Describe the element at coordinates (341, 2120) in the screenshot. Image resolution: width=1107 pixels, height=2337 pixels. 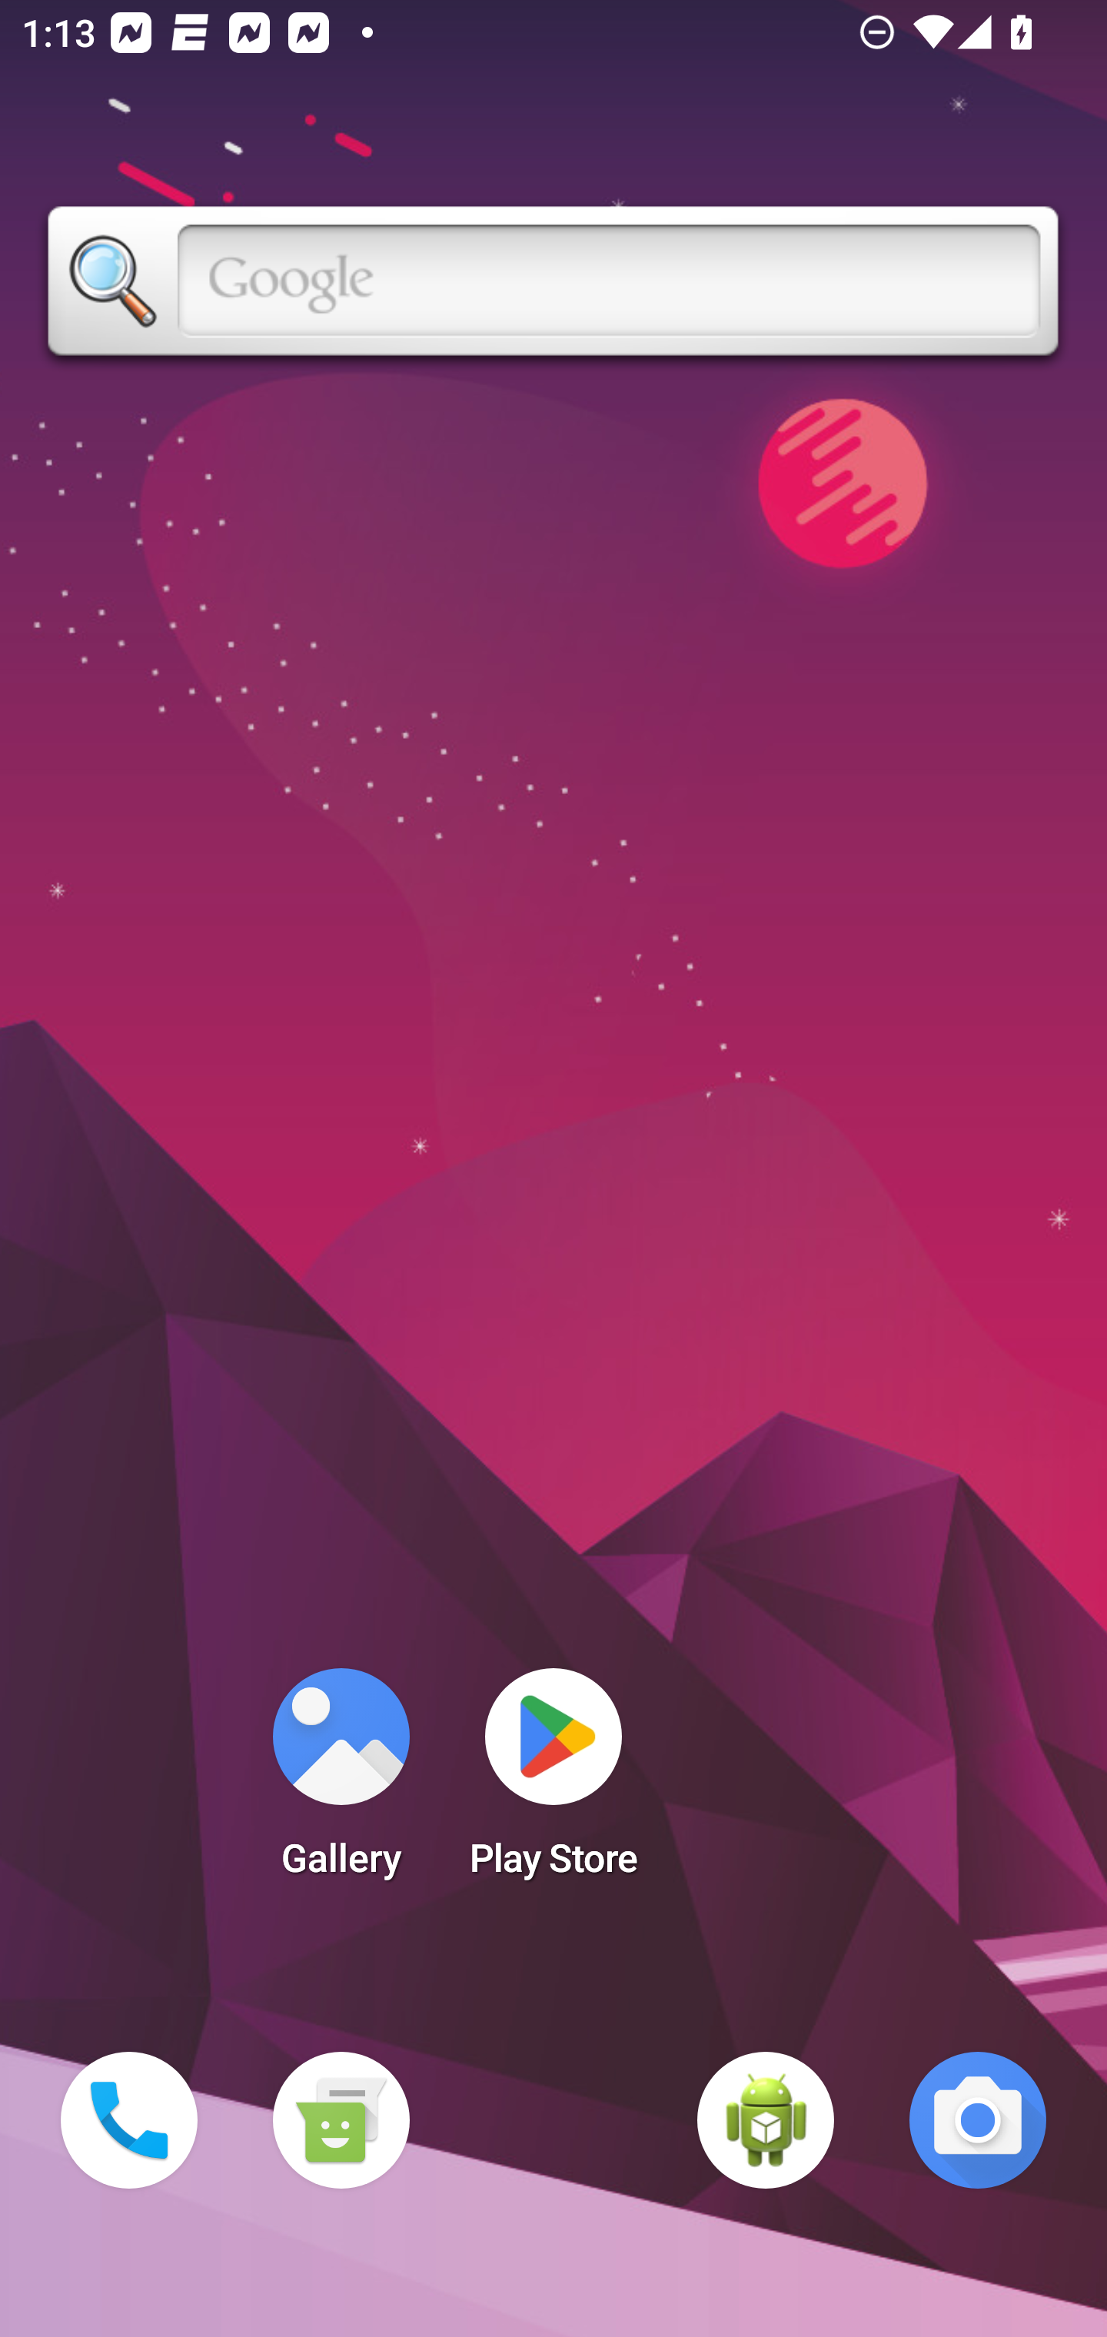
I see `Messaging` at that location.